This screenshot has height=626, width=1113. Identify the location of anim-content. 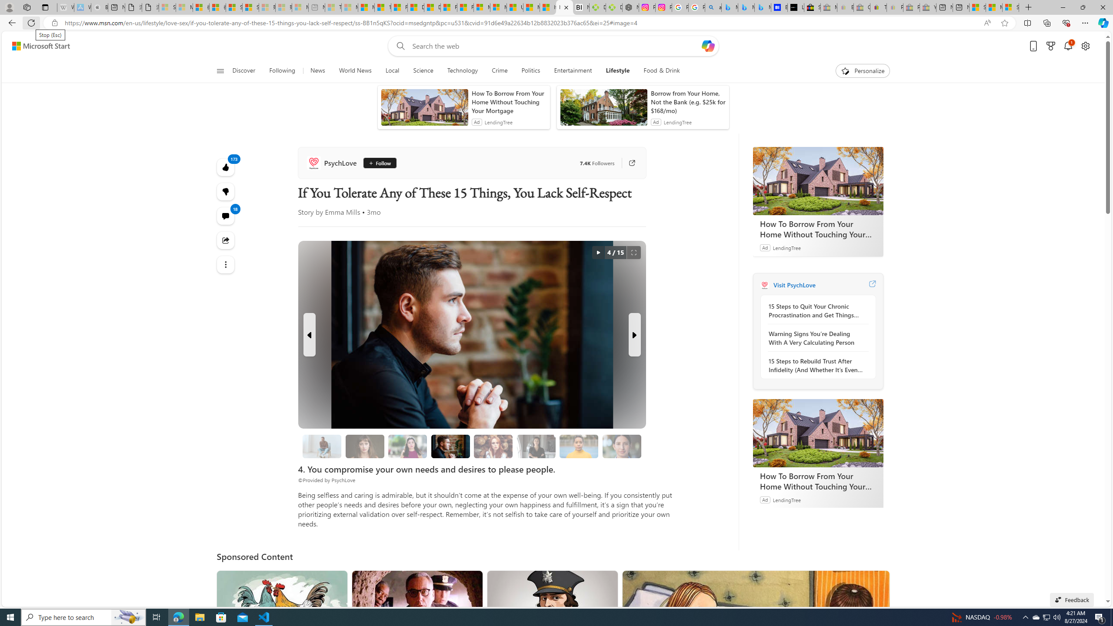
(603, 110).